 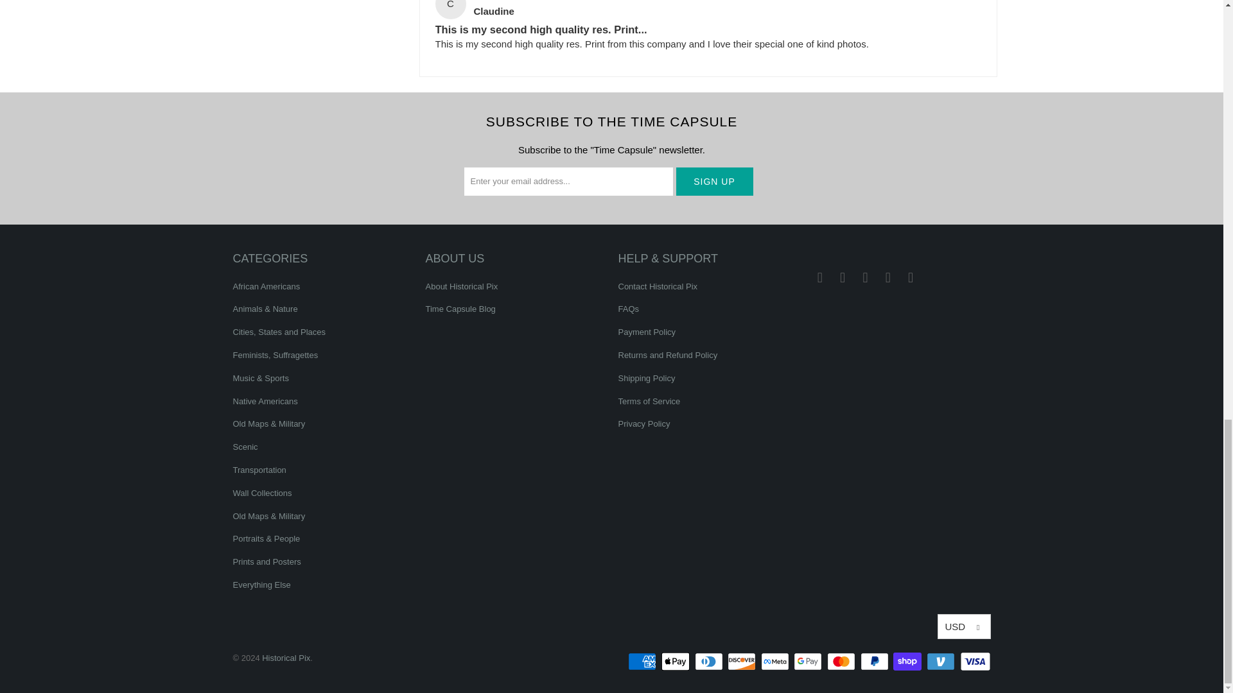 I want to click on Venmo, so click(x=942, y=662).